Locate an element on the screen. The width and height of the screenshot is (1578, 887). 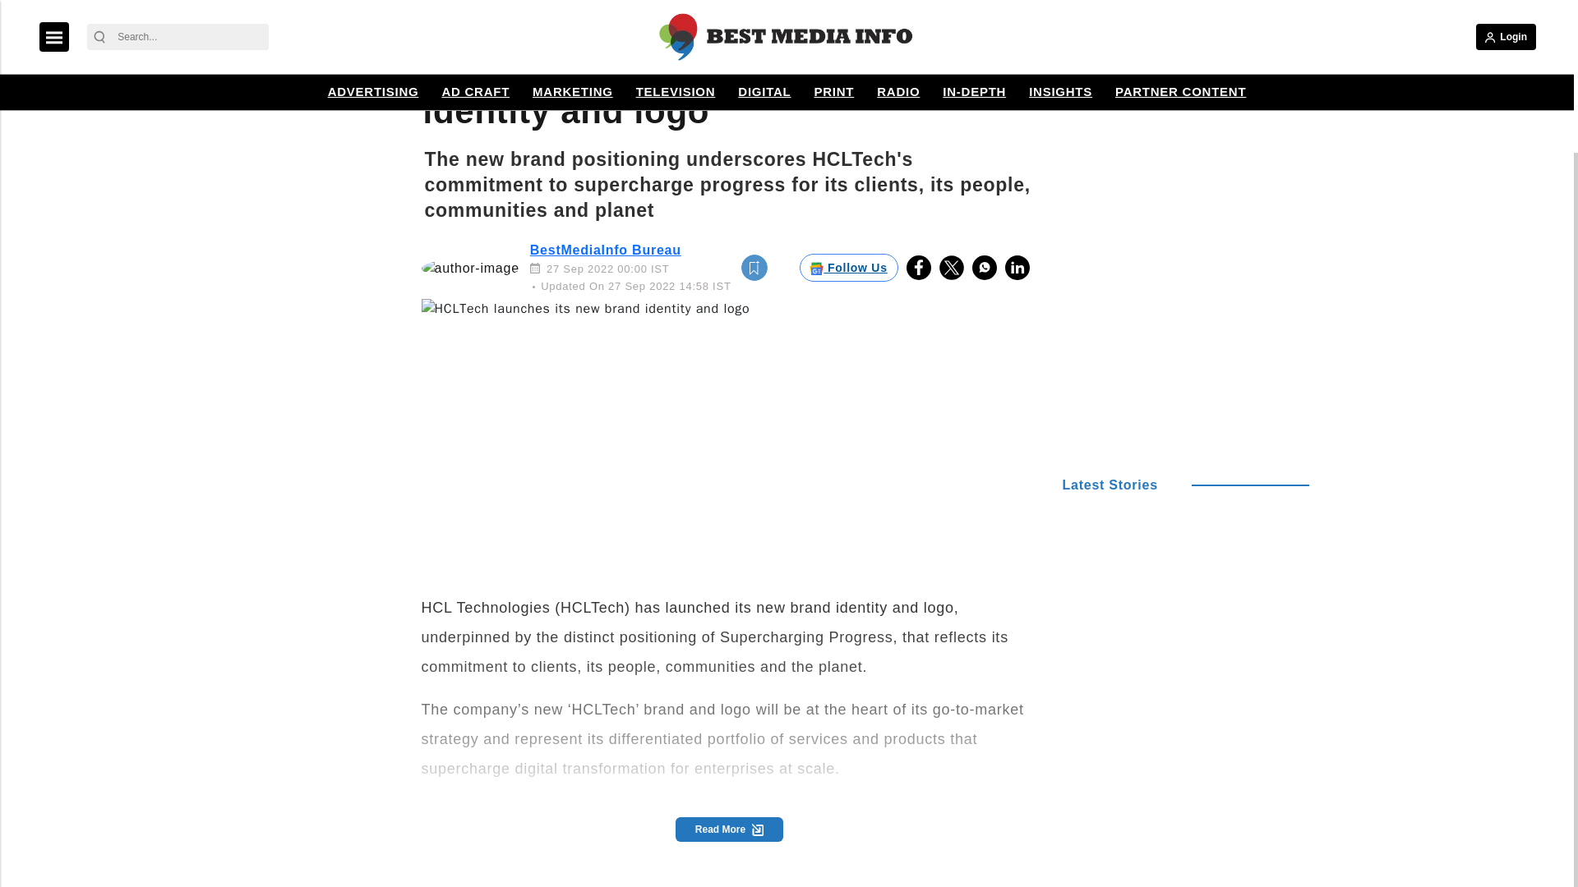
BestMediaInfo Bureau is located at coordinates (606, 250).